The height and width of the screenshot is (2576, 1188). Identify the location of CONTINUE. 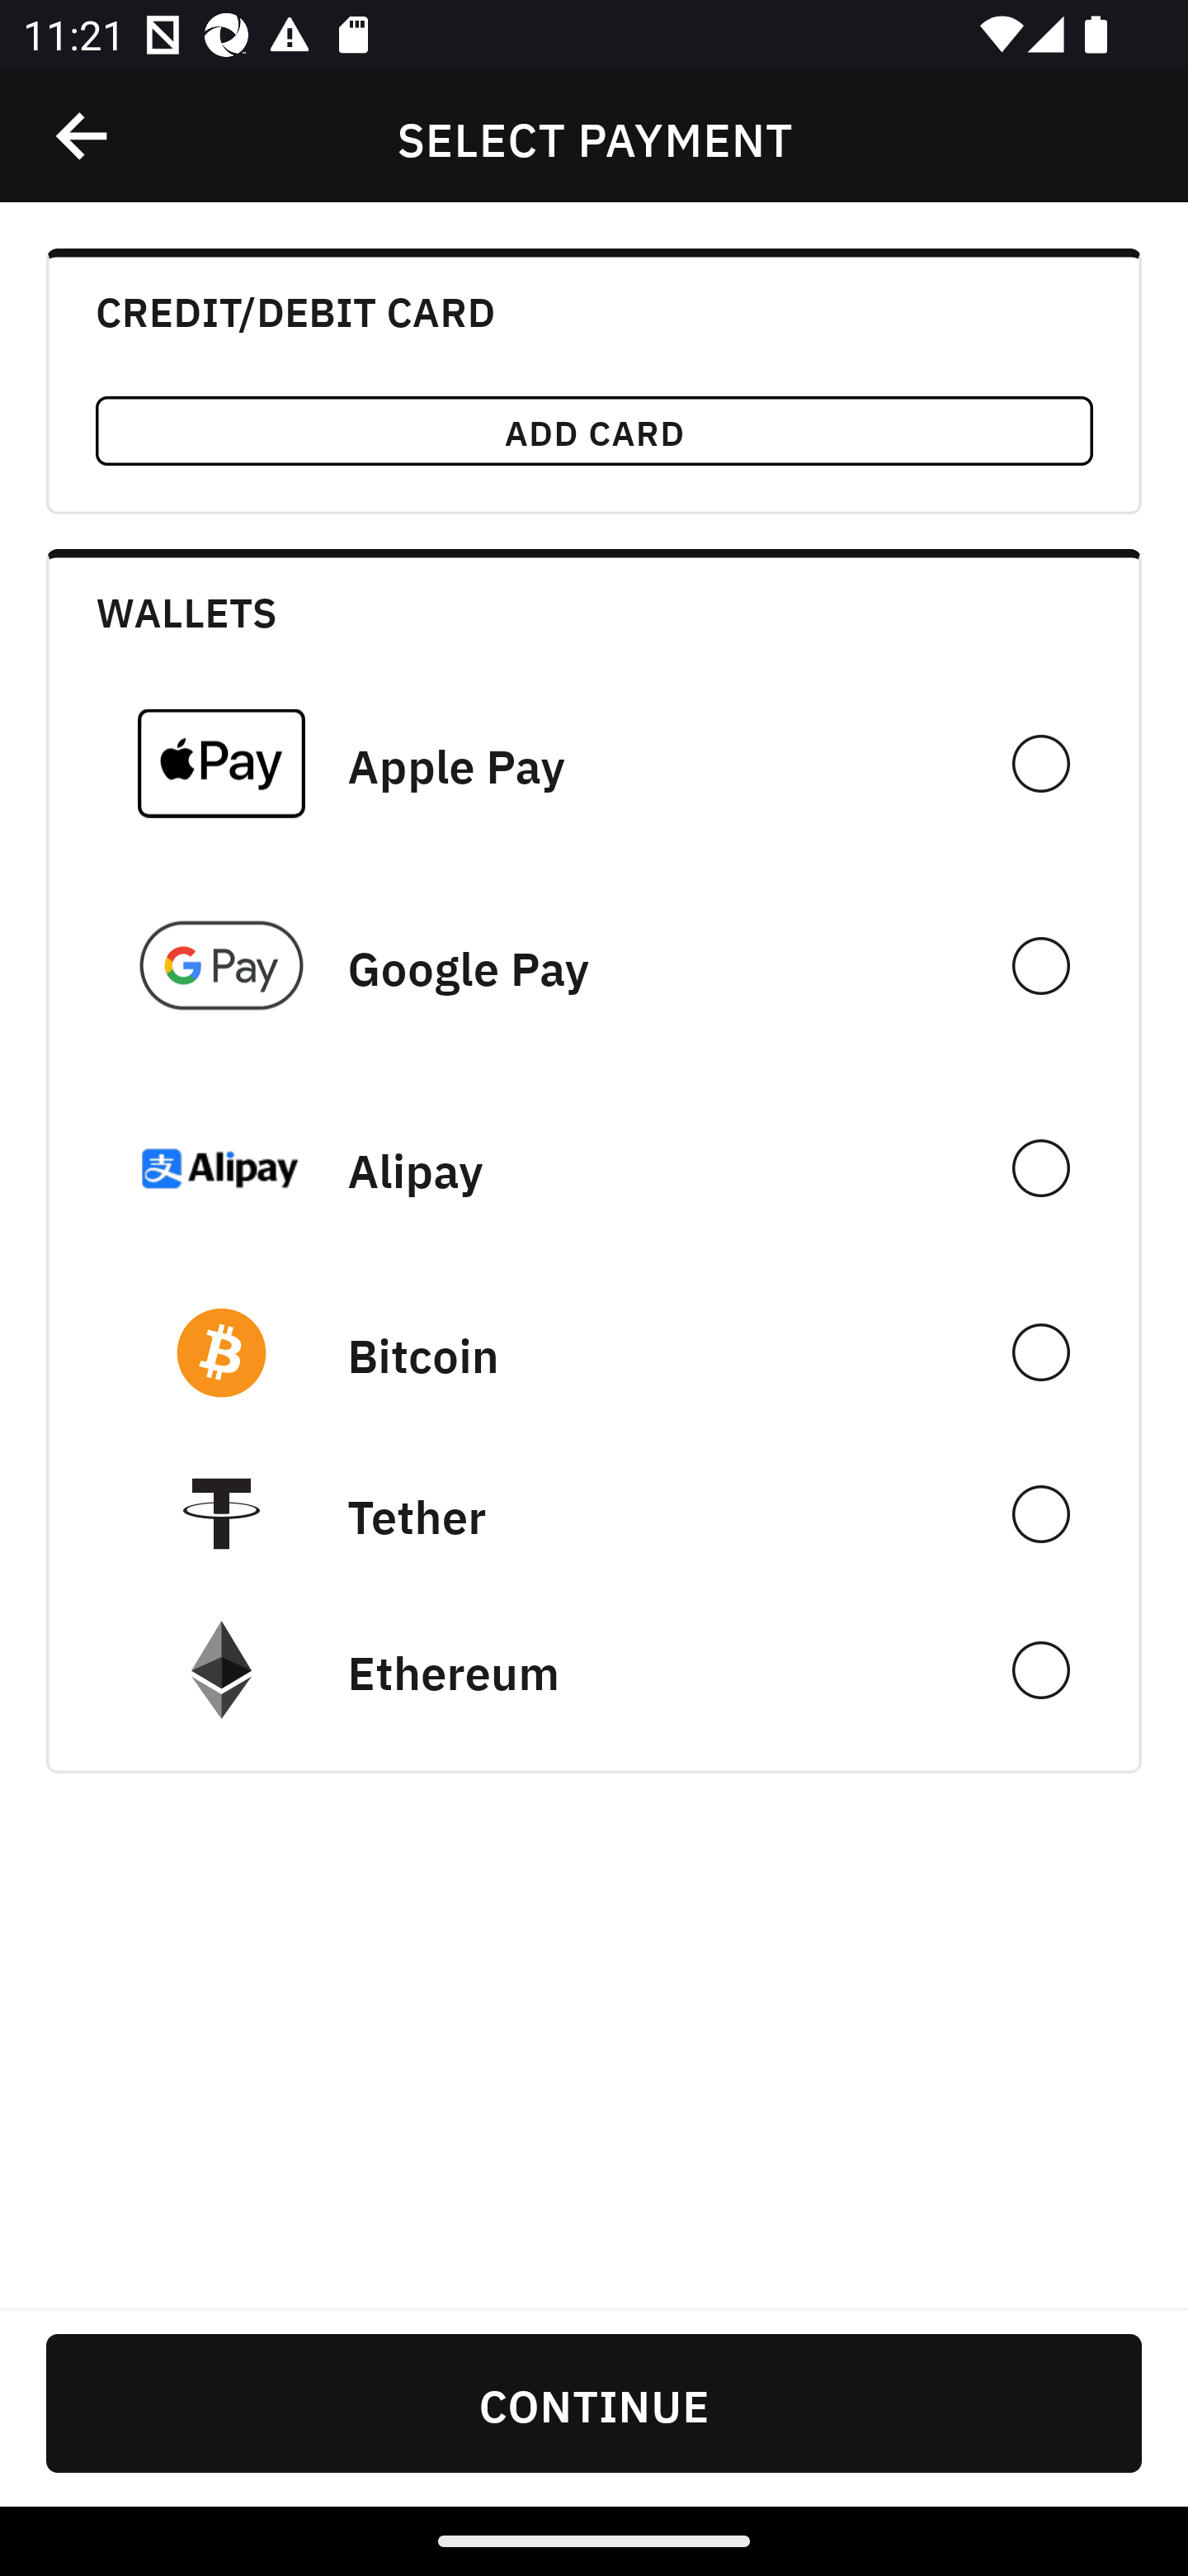
(594, 2403).